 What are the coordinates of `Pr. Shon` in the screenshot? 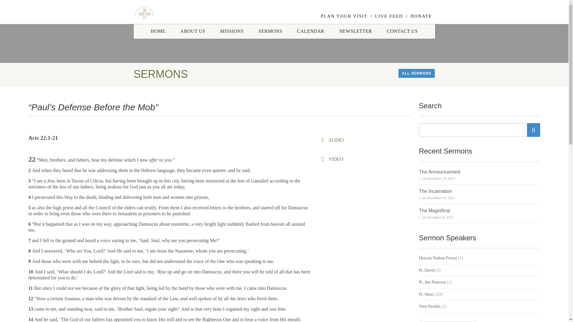 It's located at (426, 295).